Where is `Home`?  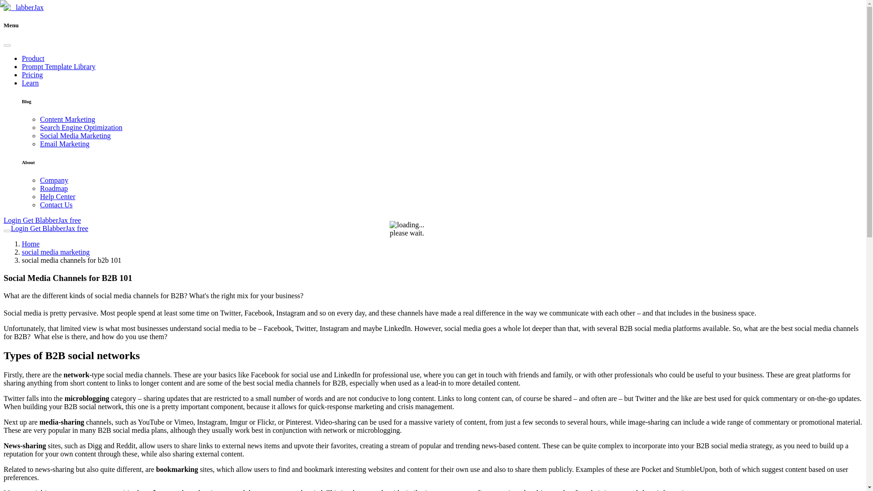 Home is located at coordinates (30, 244).